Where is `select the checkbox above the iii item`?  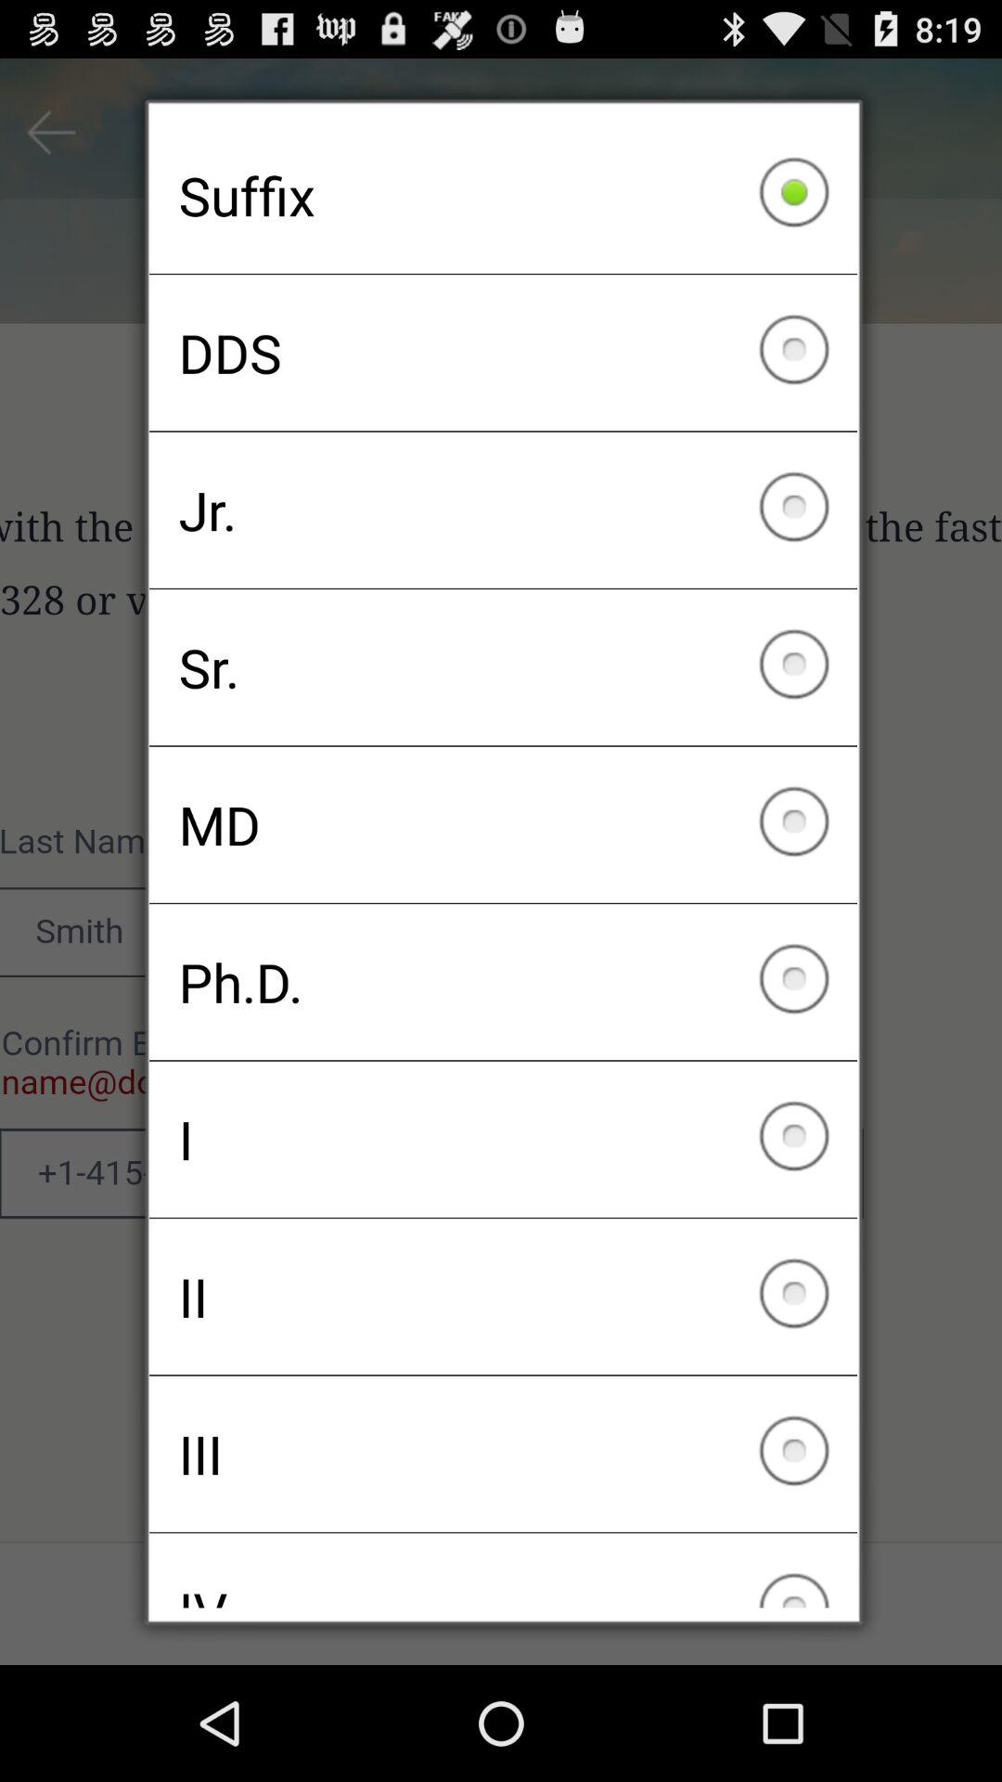 select the checkbox above the iii item is located at coordinates (503, 1297).